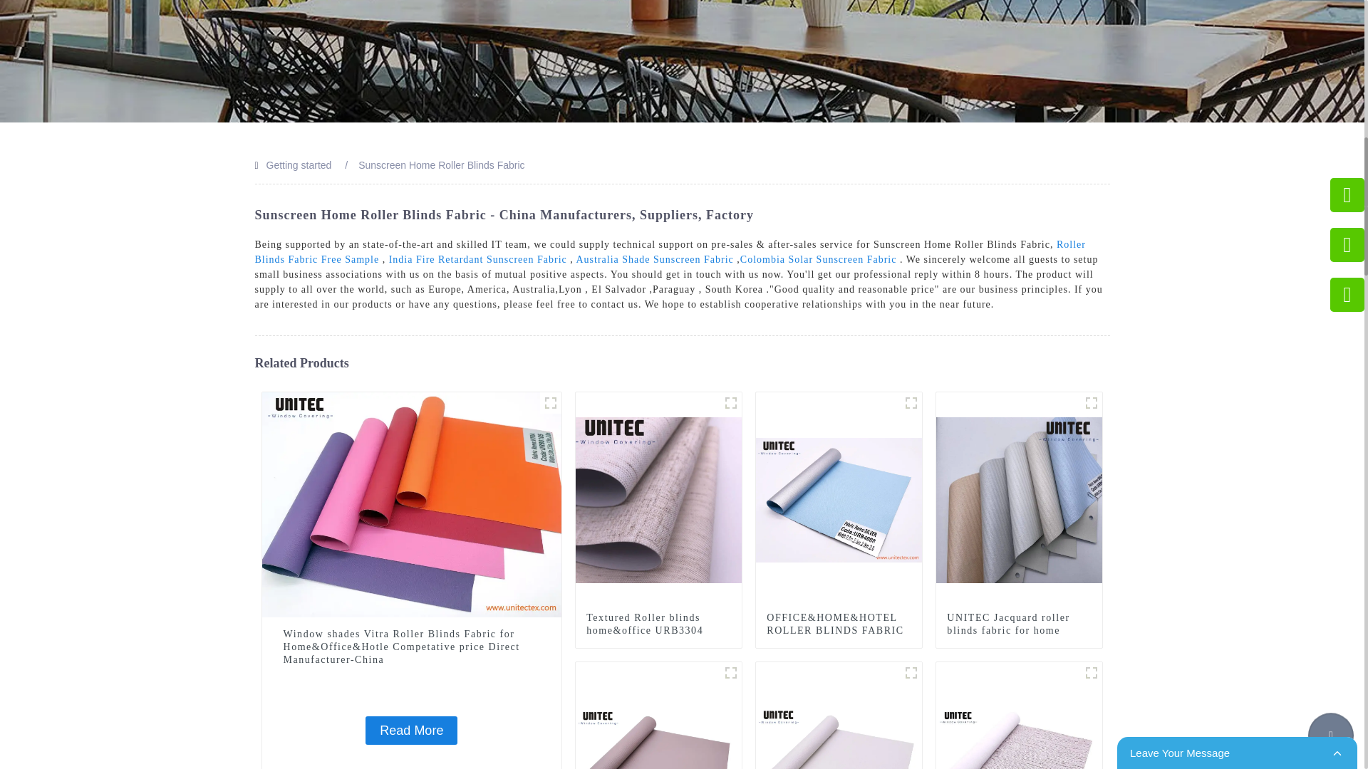 The width and height of the screenshot is (1368, 769). Describe the element at coordinates (731, 672) in the screenshot. I see `Blackout Roller Blinds Fabric For Home From Direct Factory` at that location.